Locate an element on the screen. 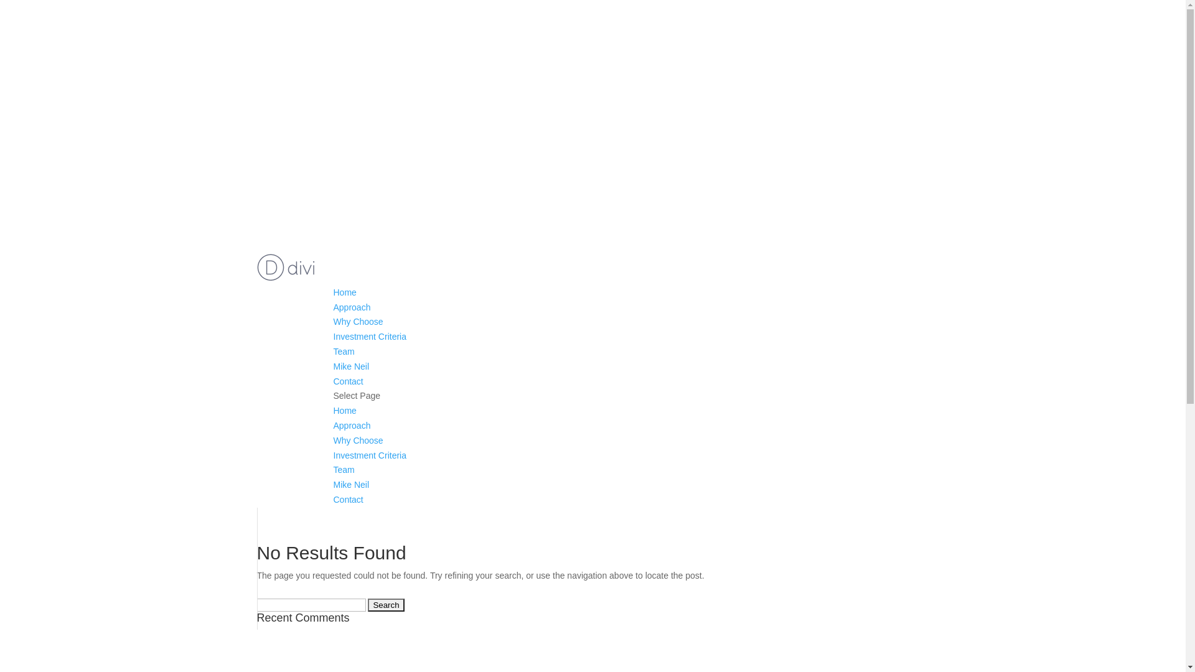  Why Choose is located at coordinates (358, 321).